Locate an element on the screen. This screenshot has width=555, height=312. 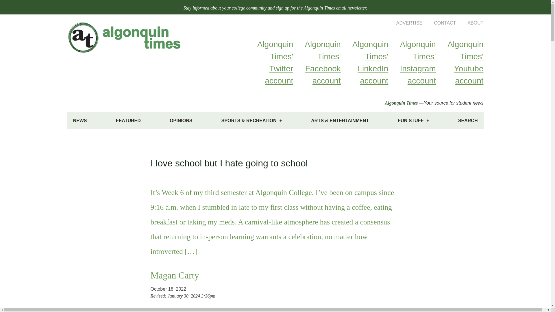
NEWS is located at coordinates (80, 121).